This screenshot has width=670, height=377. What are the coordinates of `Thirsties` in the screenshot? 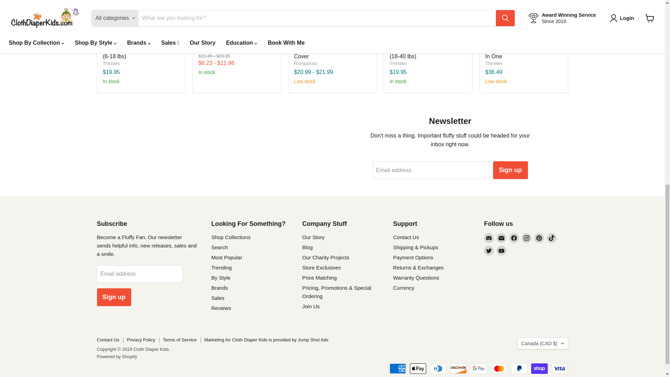 It's located at (111, 63).